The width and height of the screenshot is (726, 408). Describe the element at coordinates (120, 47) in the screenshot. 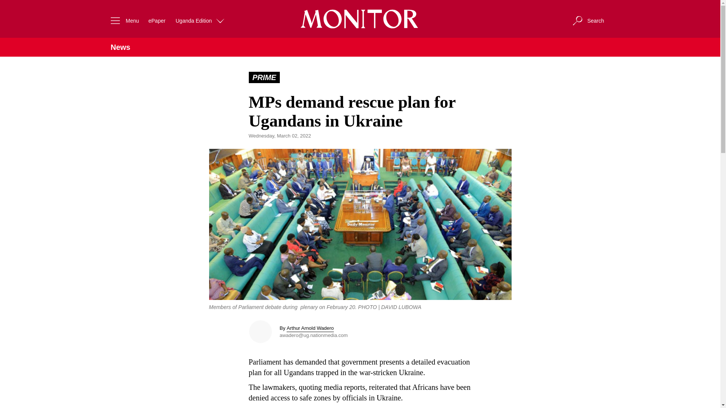

I see `News` at that location.